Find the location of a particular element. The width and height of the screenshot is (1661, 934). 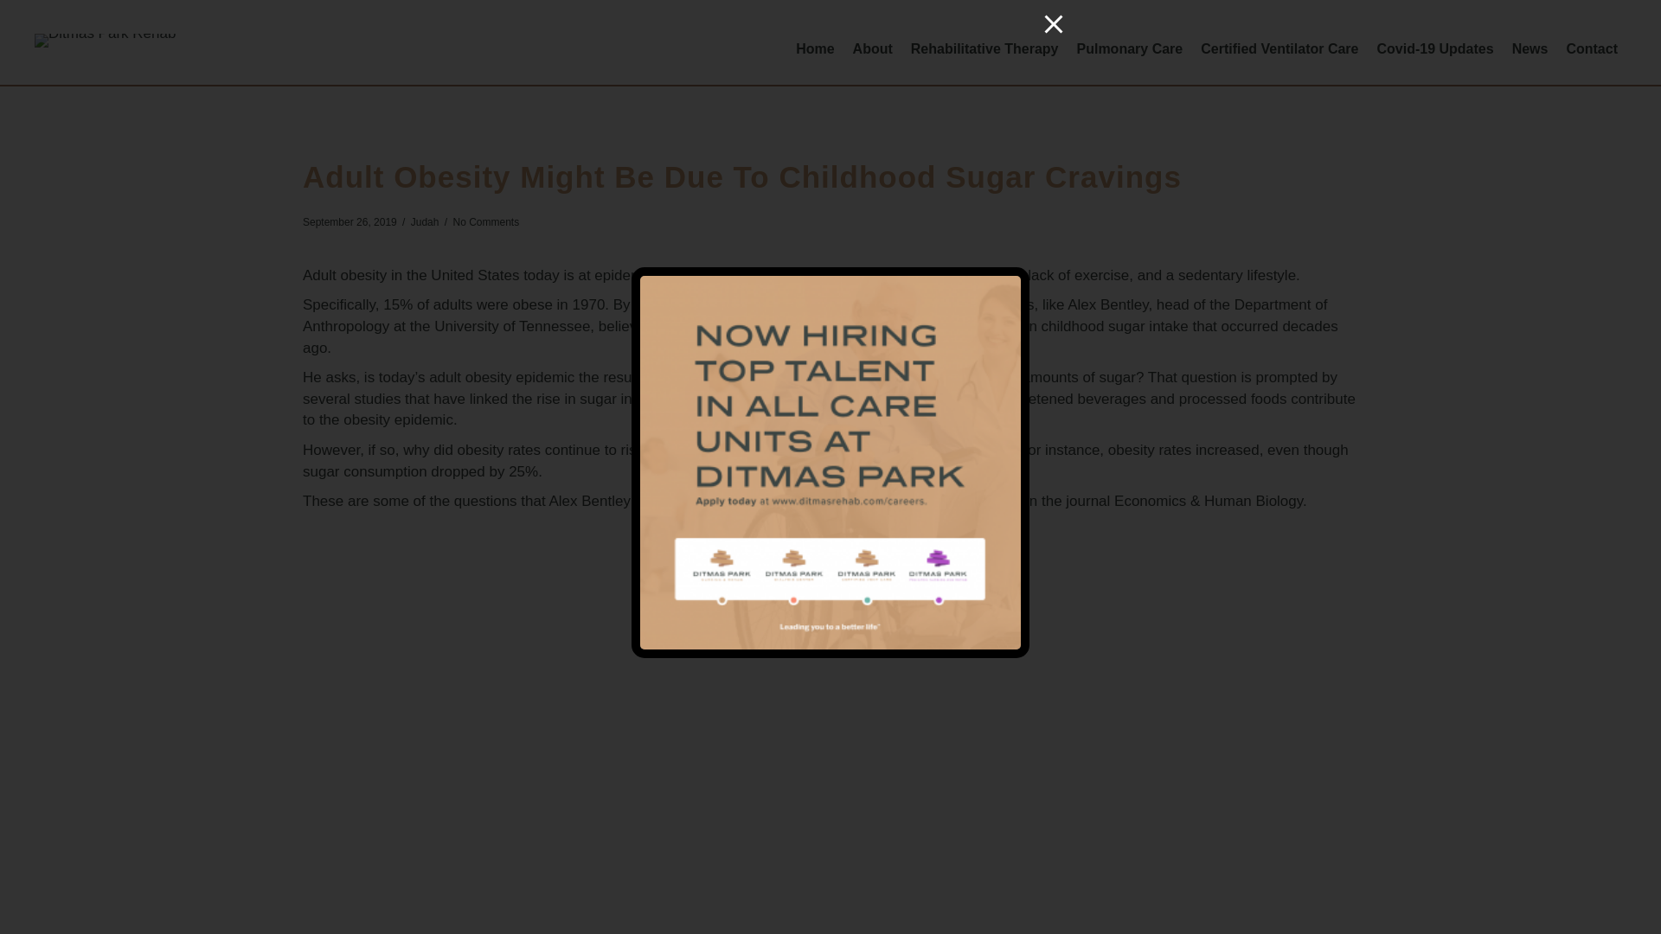

About is located at coordinates (872, 48).